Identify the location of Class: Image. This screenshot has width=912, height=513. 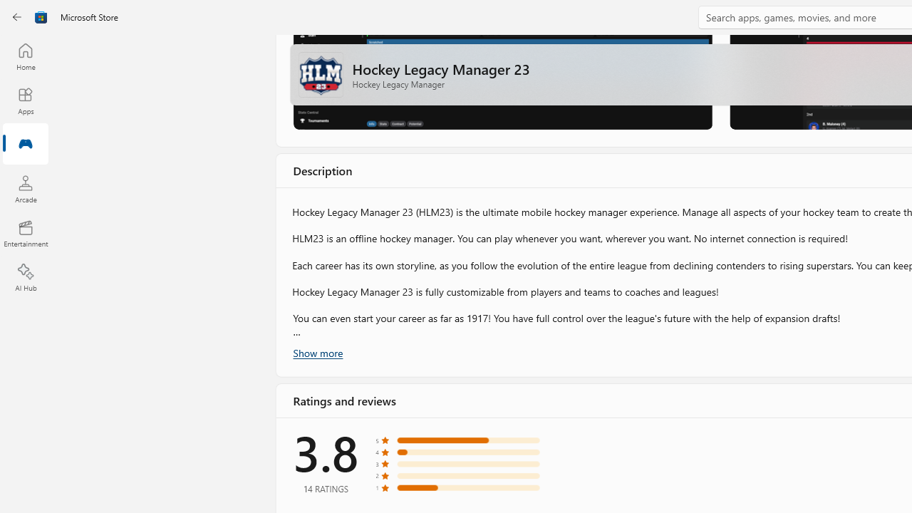
(41, 17).